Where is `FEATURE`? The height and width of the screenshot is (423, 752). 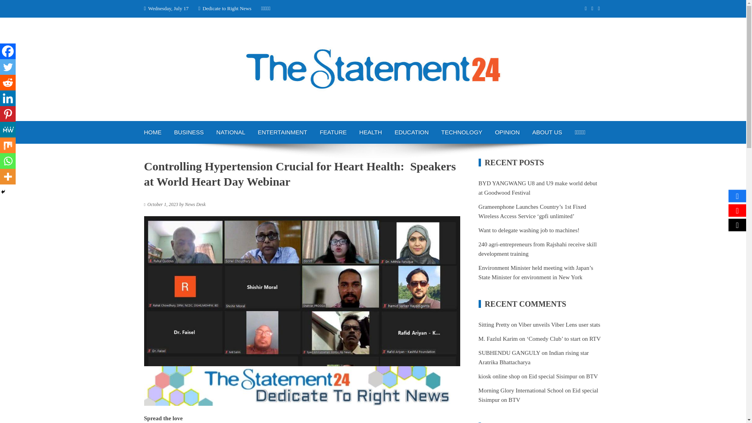
FEATURE is located at coordinates (333, 132).